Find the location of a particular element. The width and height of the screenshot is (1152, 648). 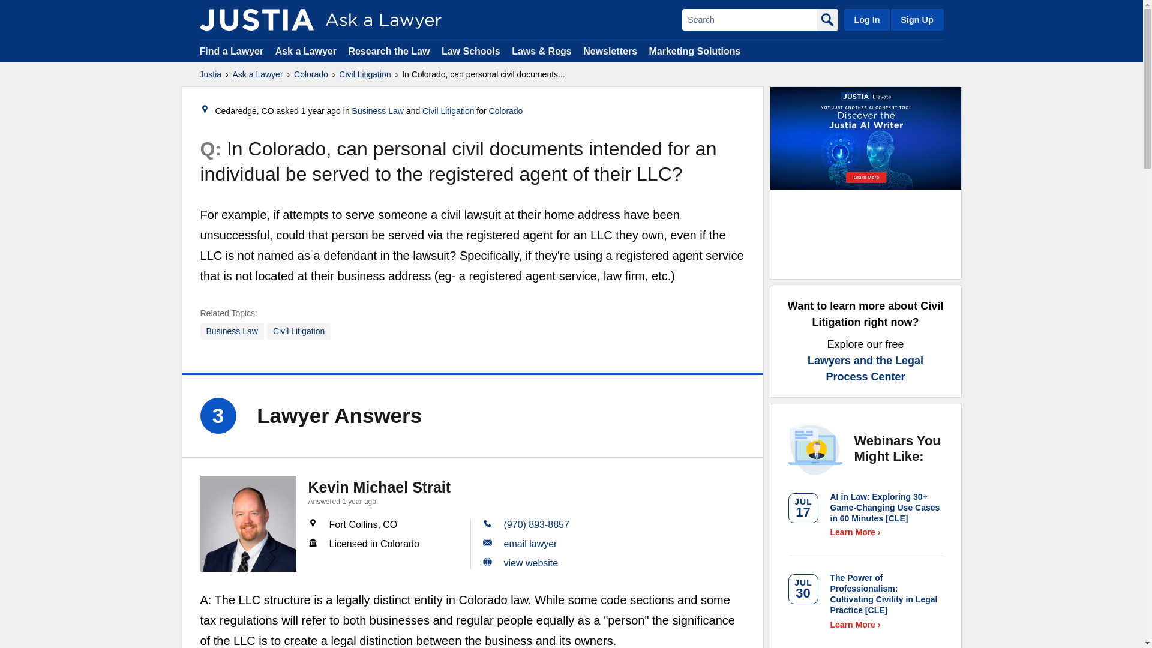

Log In is located at coordinates (866, 19).